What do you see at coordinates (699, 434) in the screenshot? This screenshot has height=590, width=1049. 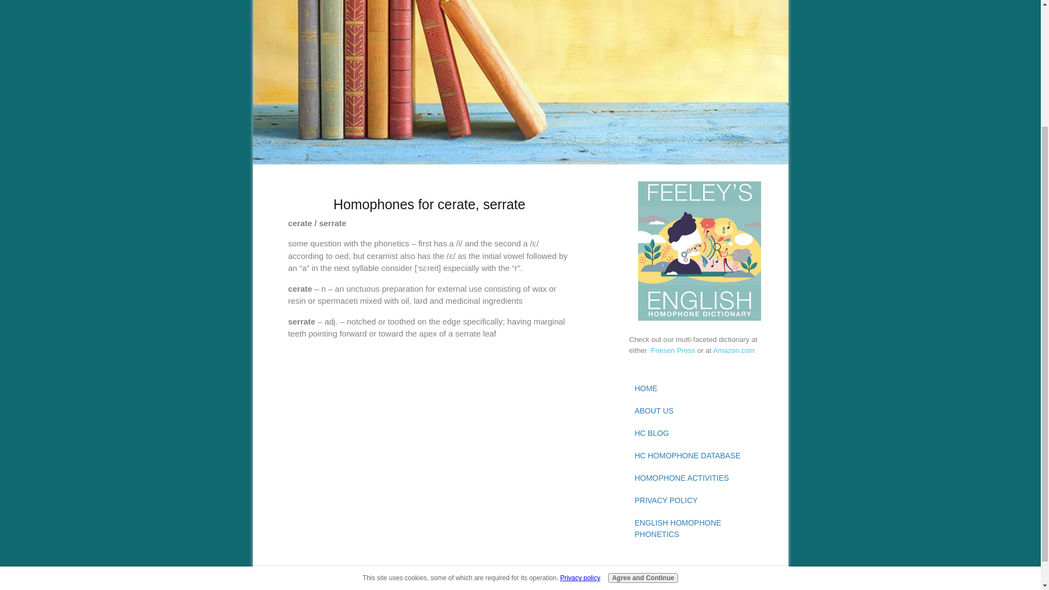 I see `HC BLOG` at bounding box center [699, 434].